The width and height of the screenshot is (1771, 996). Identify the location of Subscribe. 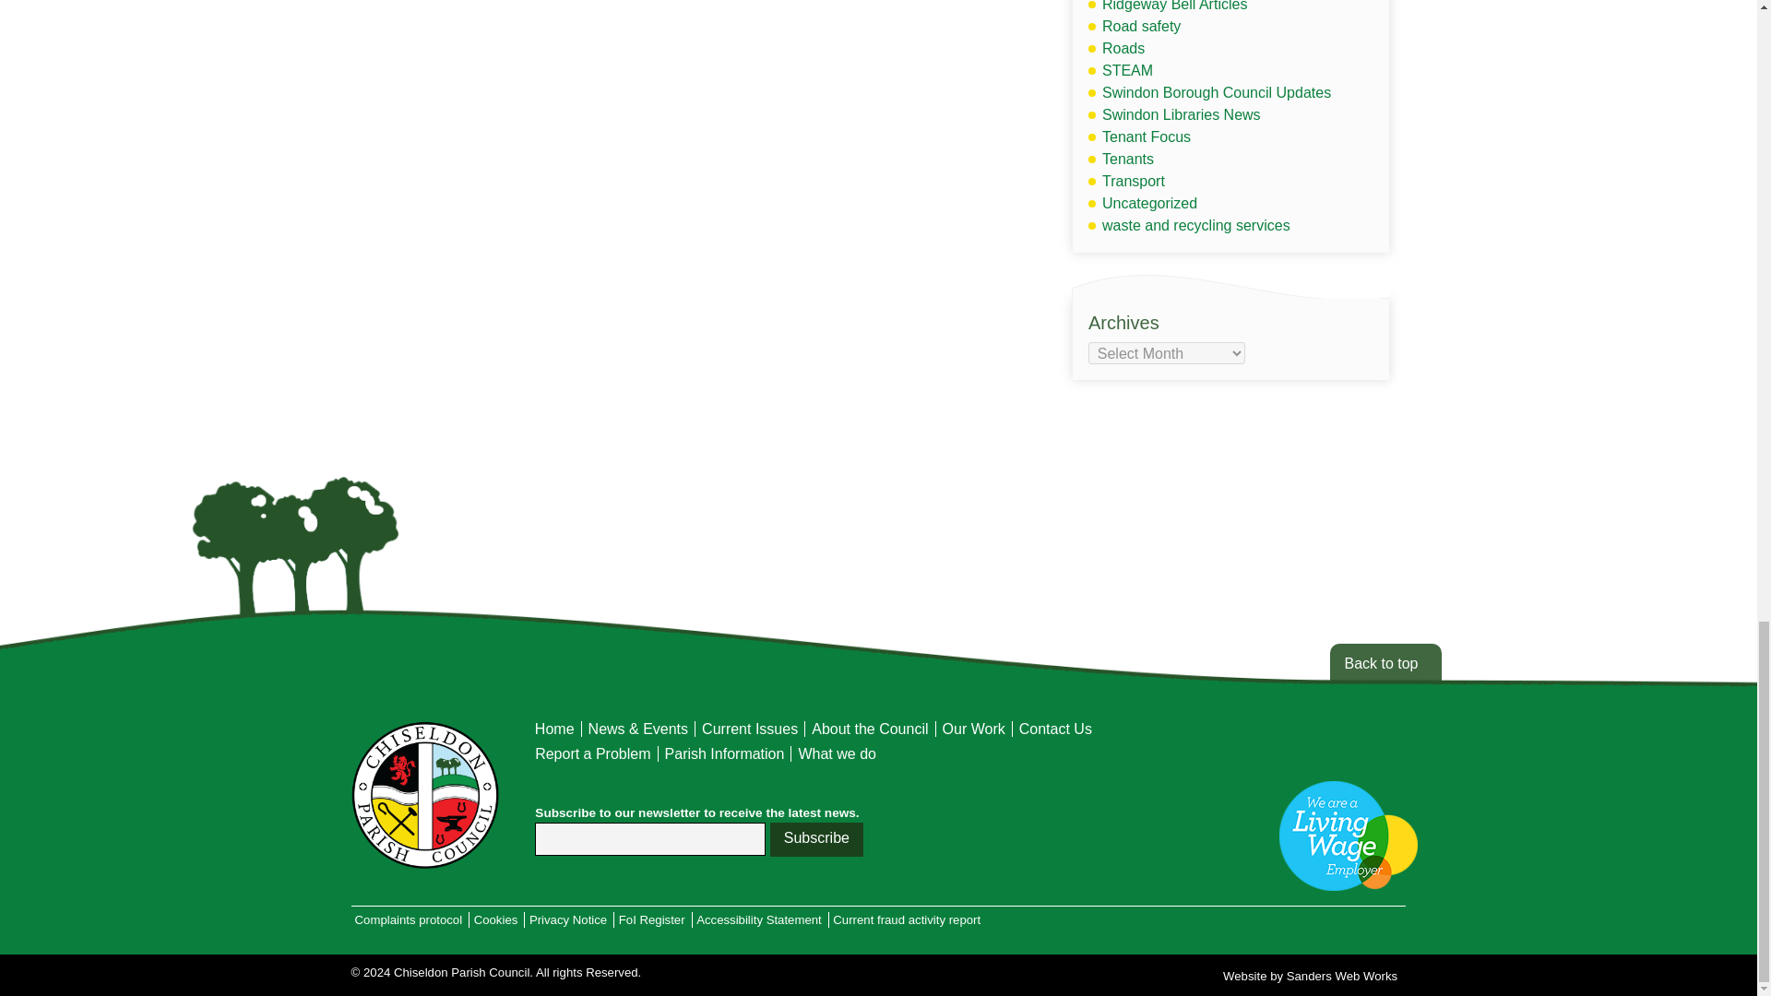
(817, 839).